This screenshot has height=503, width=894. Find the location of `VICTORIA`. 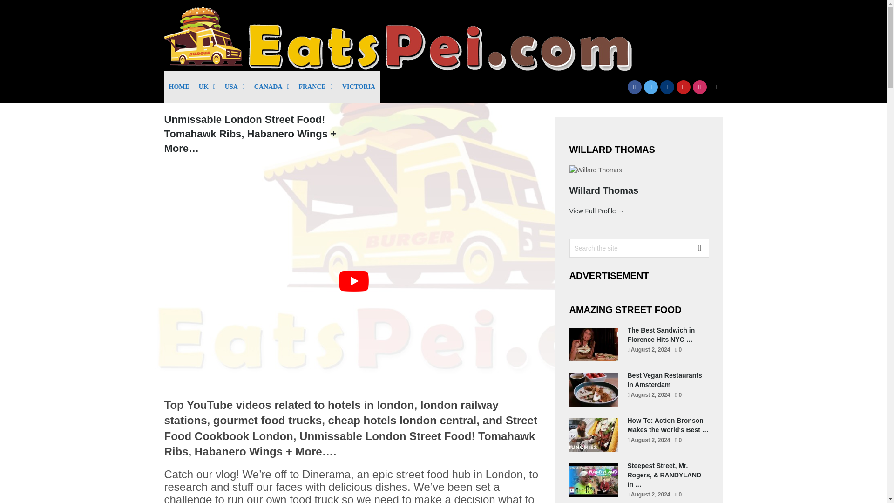

VICTORIA is located at coordinates (359, 87).